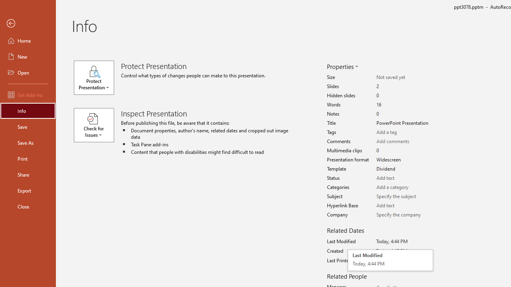  Describe the element at coordinates (28, 143) in the screenshot. I see `Save As` at that location.